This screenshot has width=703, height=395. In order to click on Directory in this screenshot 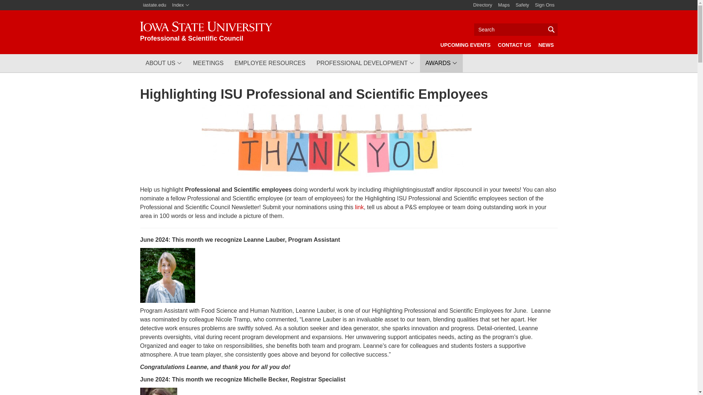, I will do `click(483, 5)`.